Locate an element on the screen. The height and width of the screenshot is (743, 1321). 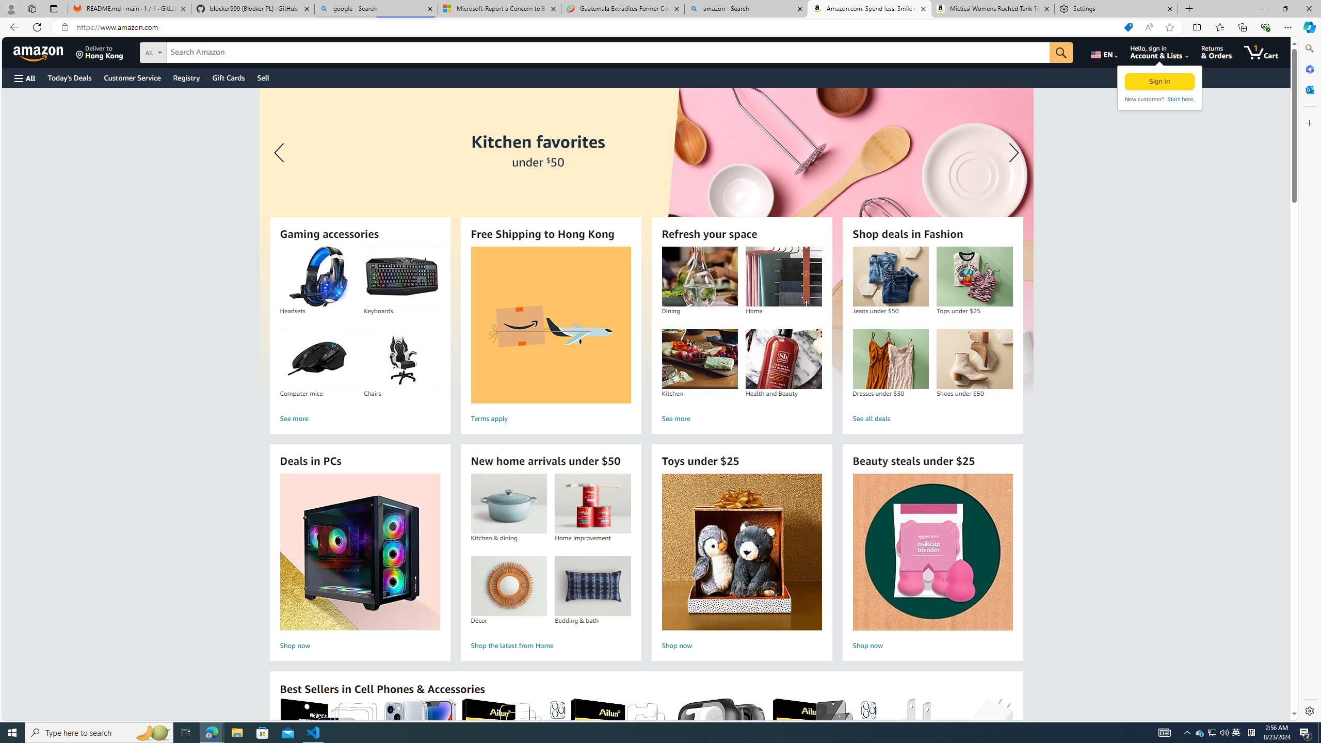
Chairs is located at coordinates (402, 359).